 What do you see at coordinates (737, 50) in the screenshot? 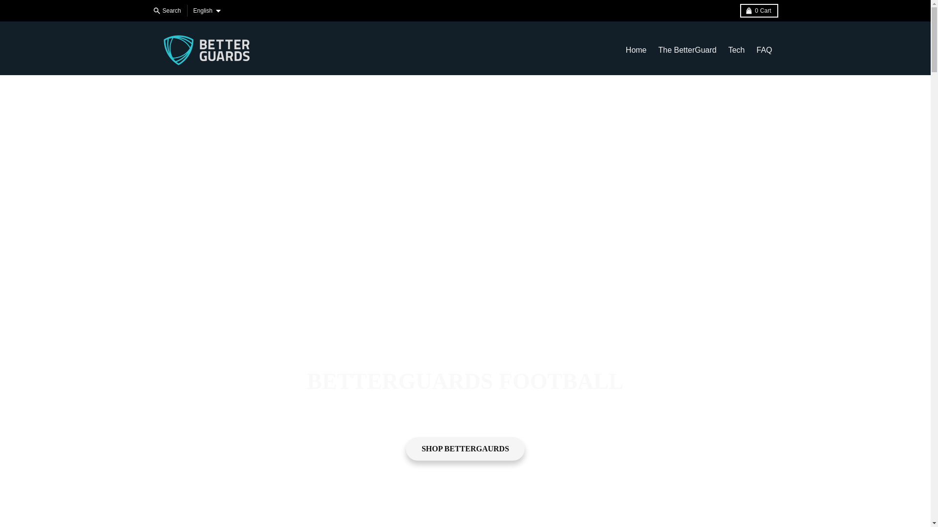
I see `Search` at bounding box center [737, 50].